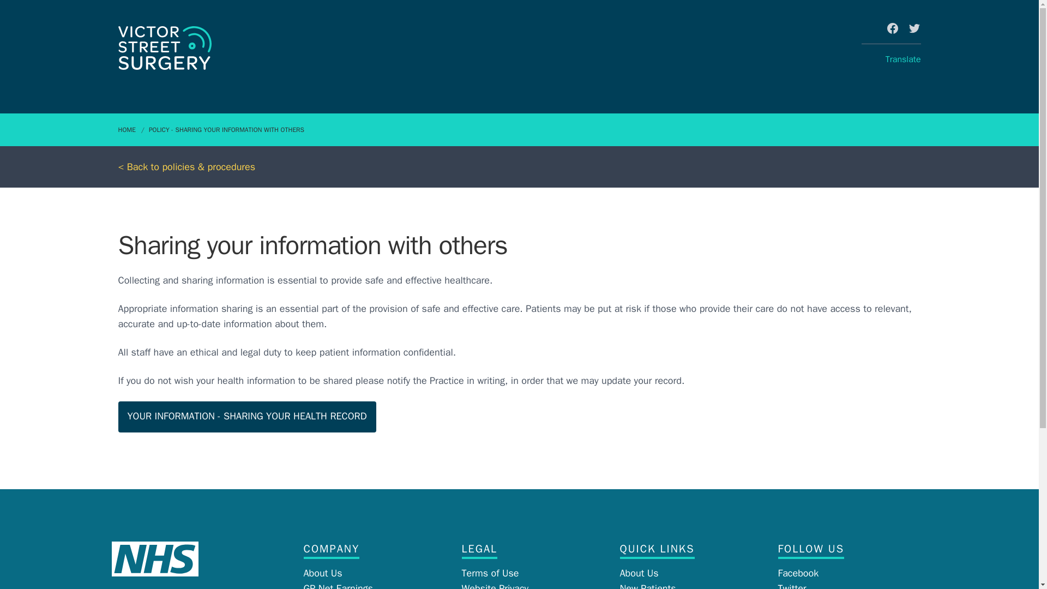 The width and height of the screenshot is (1047, 589). I want to click on YOUR INFORMATION - SHARING YOUR HEALTH RECORD, so click(246, 417).